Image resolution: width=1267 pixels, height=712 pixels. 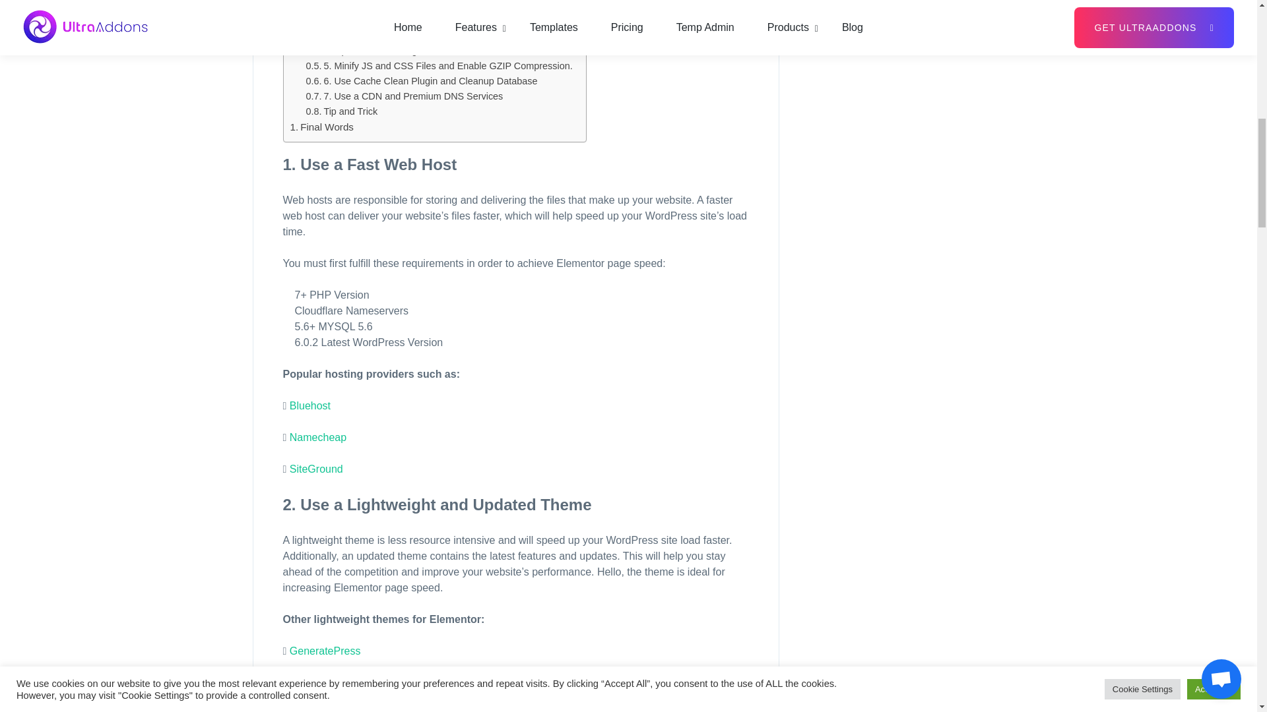 I want to click on Final Words, so click(x=321, y=127).